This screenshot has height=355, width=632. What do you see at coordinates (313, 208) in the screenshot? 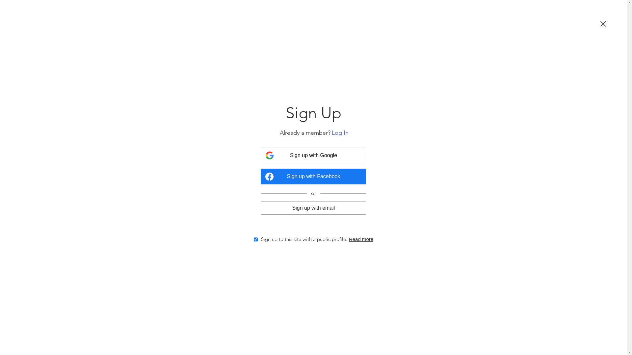
I see `Sign up with email` at bounding box center [313, 208].